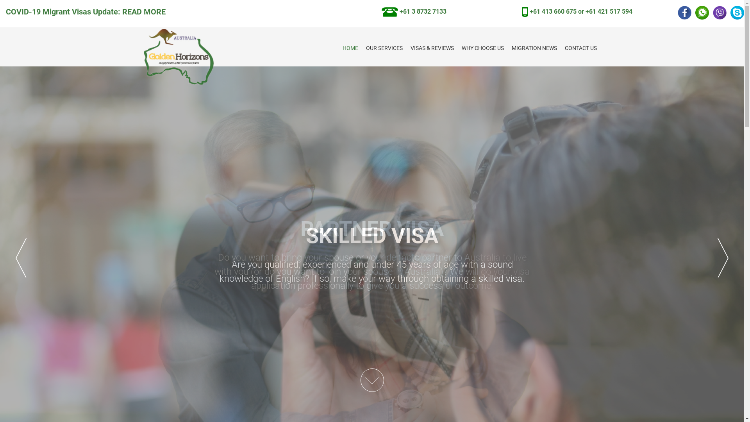 The image size is (750, 422). I want to click on READ MORE, so click(144, 12).